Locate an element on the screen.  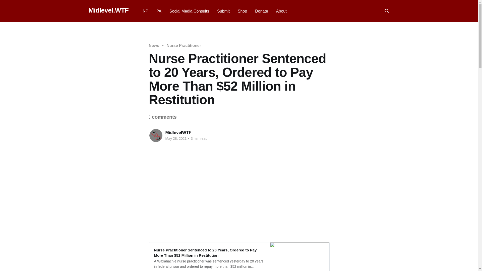
Social Media Consults is located at coordinates (189, 11).